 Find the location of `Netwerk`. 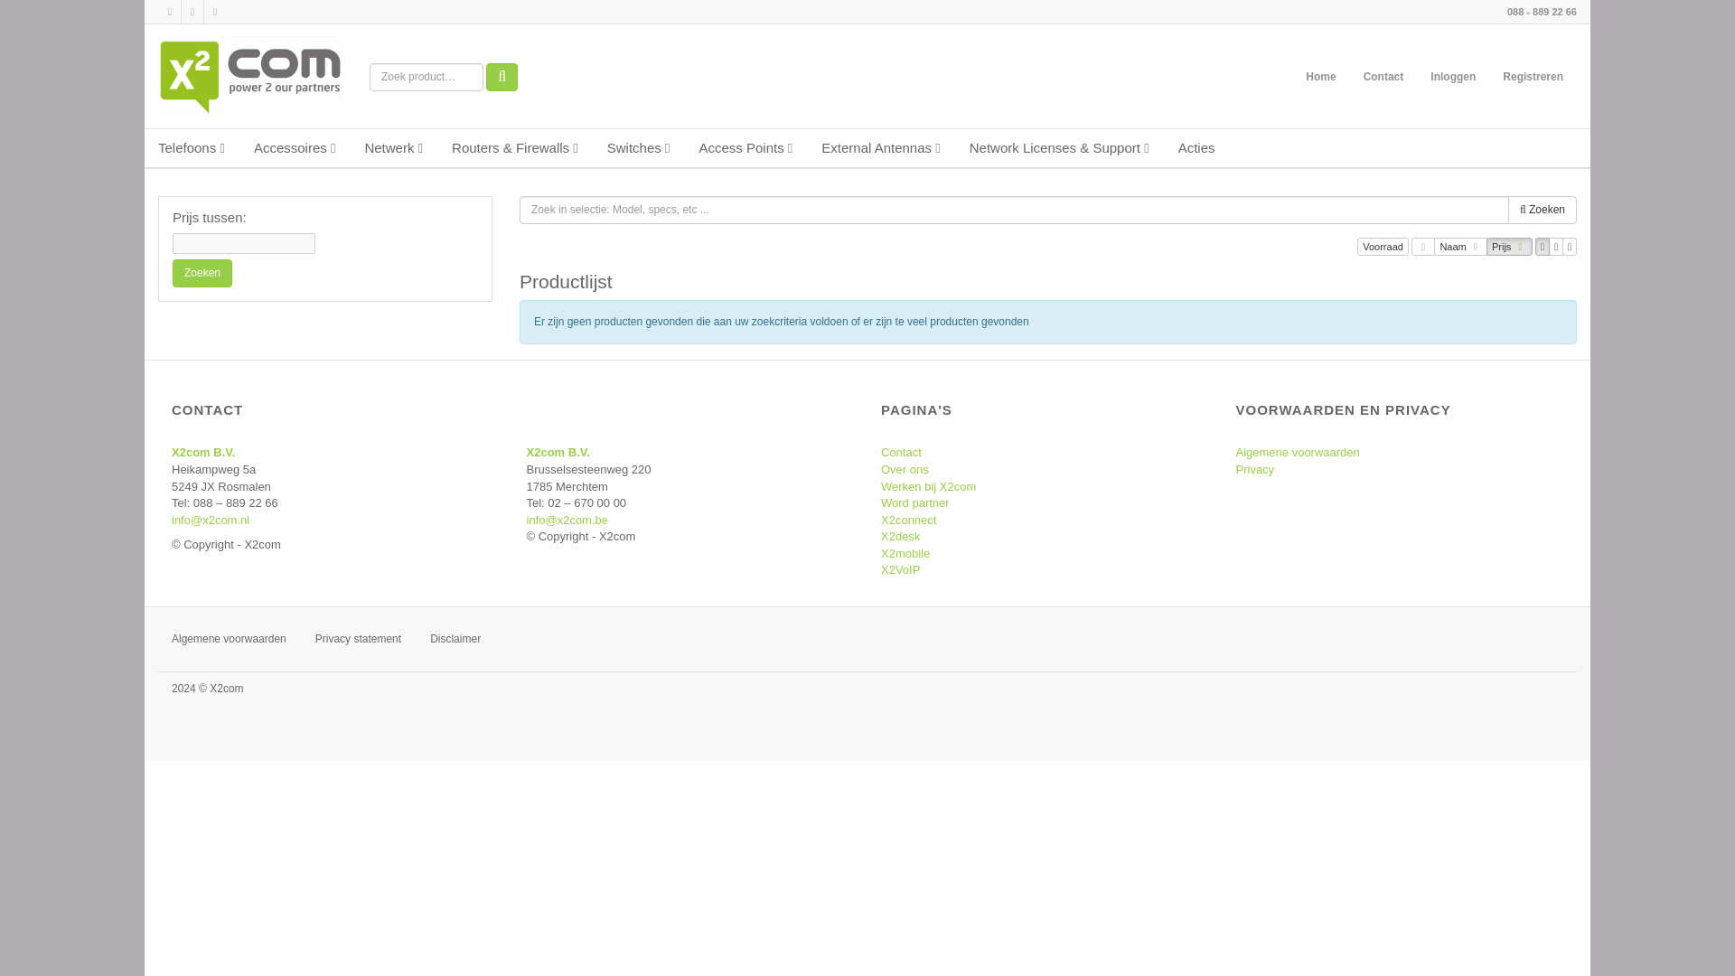

Netwerk is located at coordinates (393, 146).